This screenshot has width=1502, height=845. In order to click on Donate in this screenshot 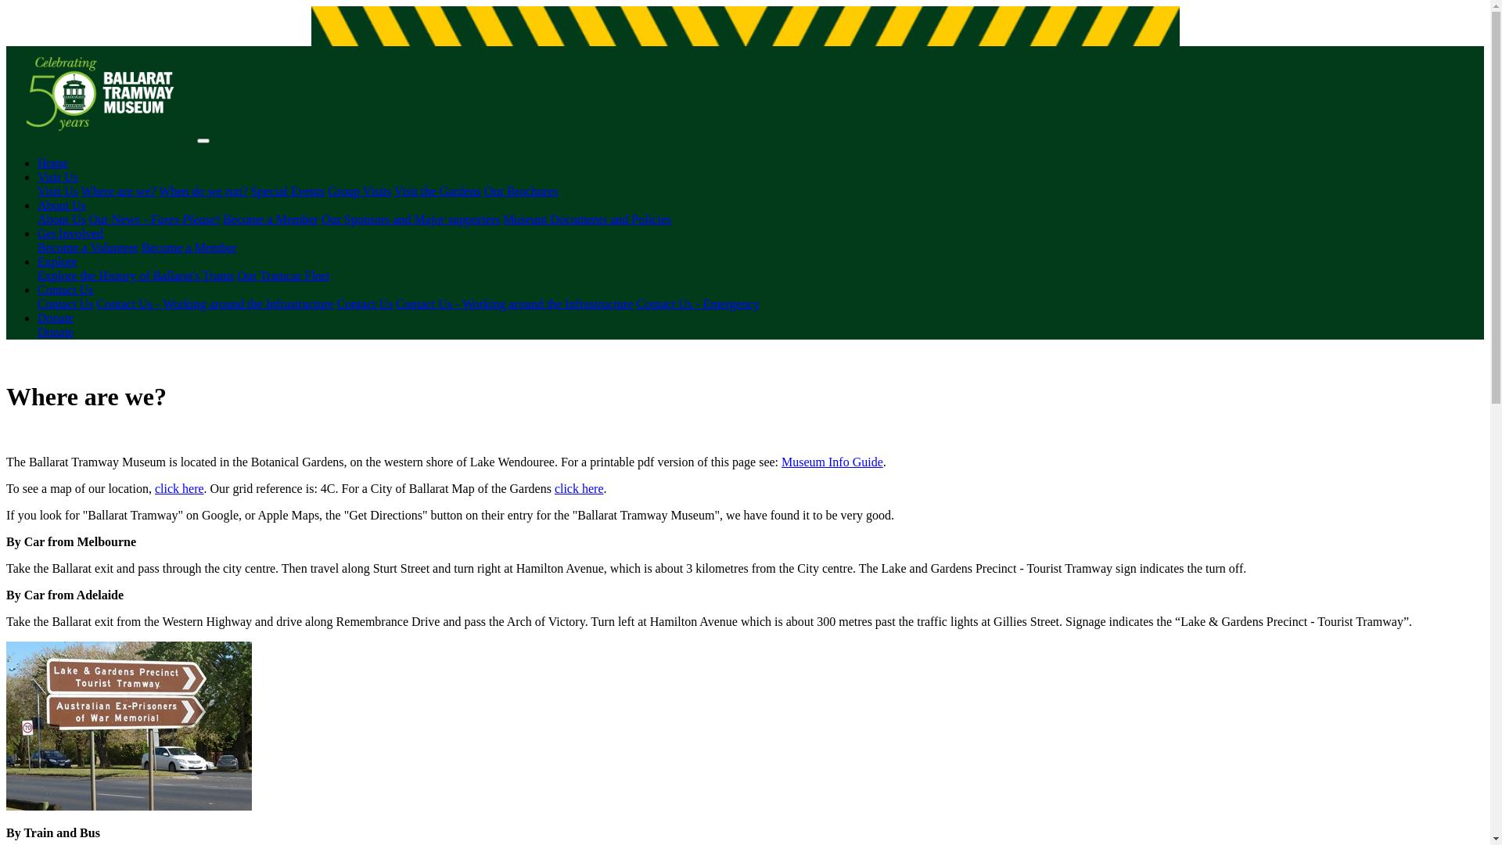, I will do `click(56, 332)`.